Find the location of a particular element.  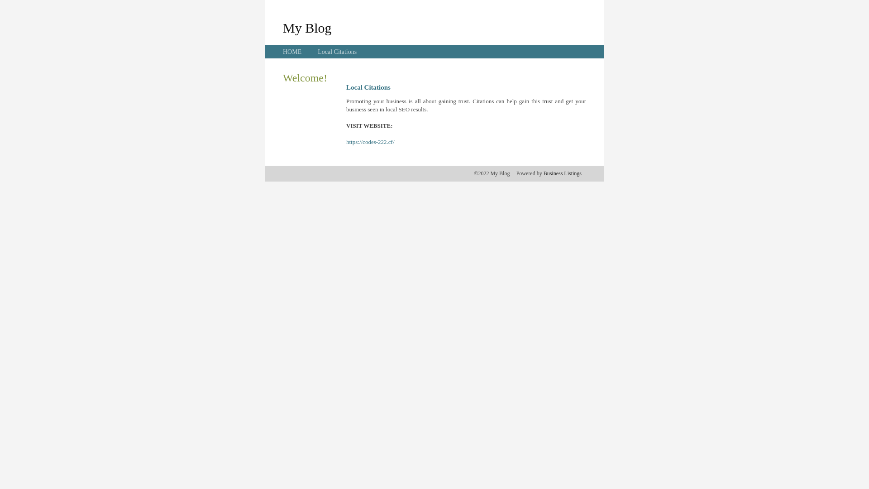

My Blog is located at coordinates (307, 28).